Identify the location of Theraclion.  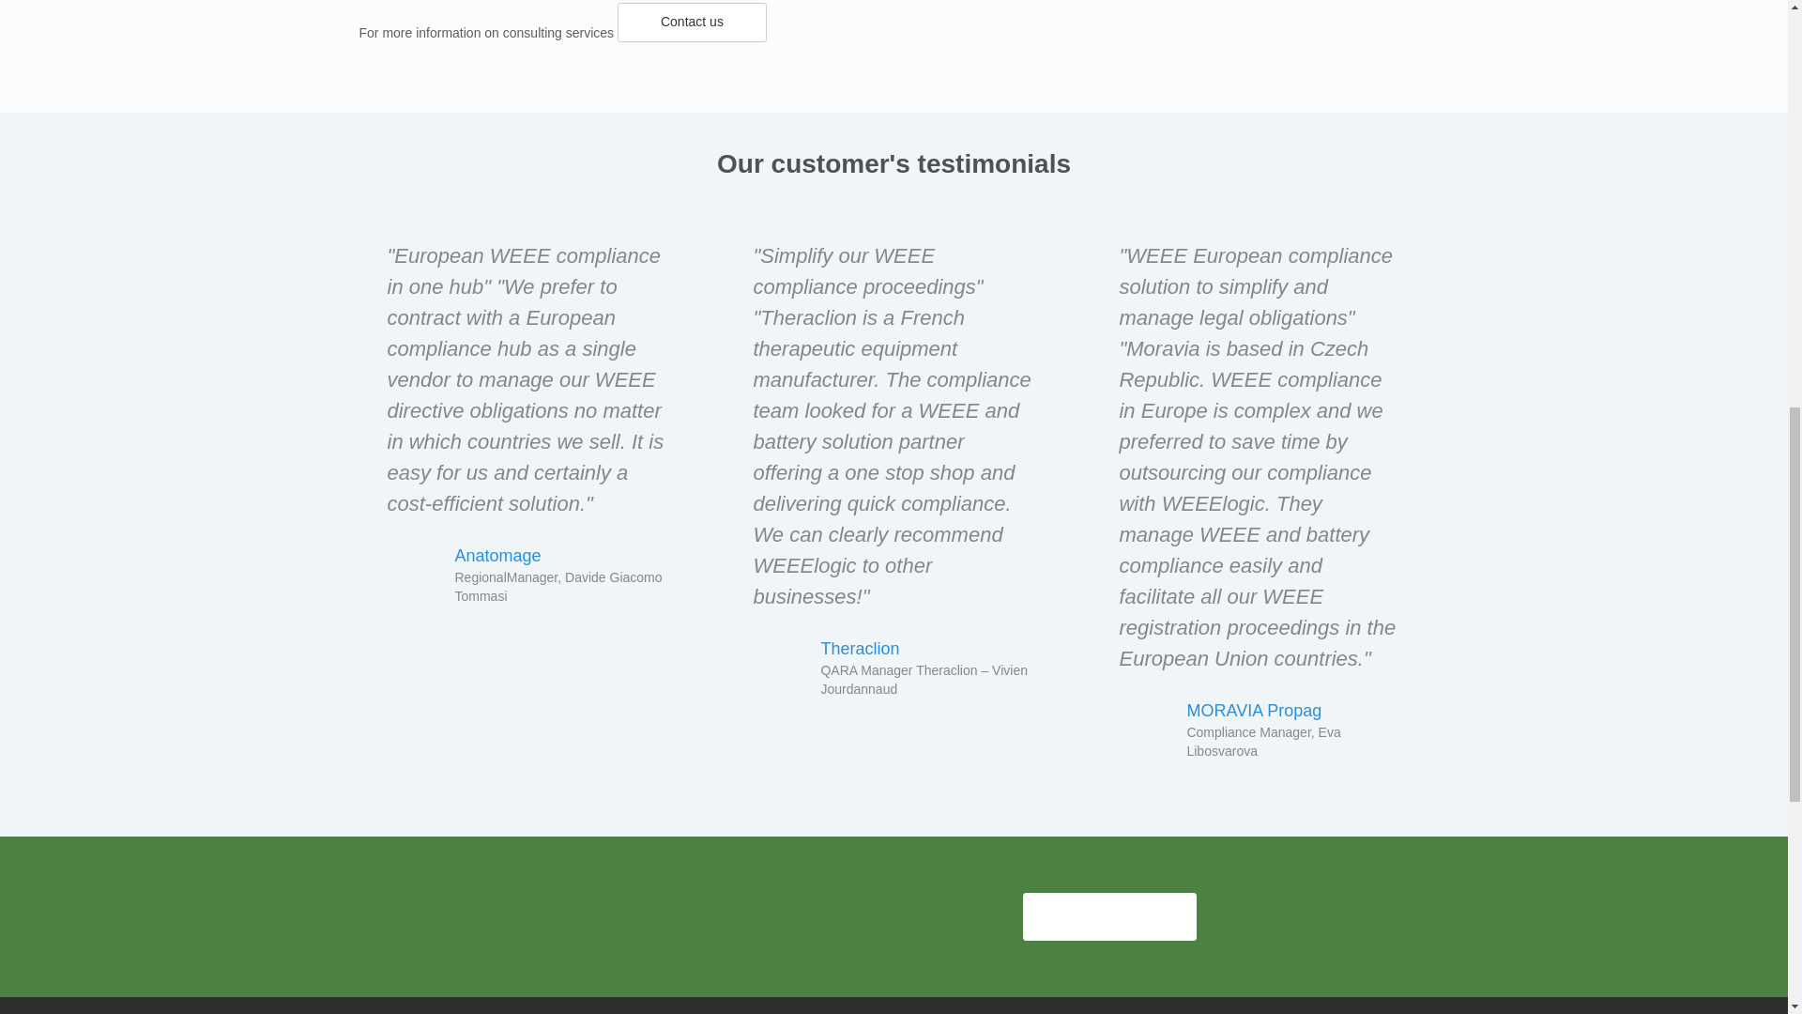
(860, 648).